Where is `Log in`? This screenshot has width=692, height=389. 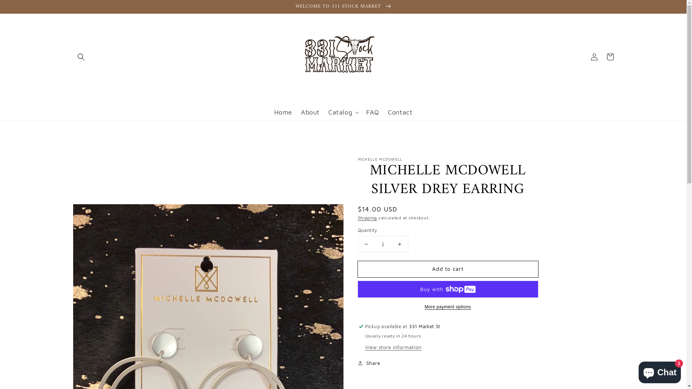
Log in is located at coordinates (594, 57).